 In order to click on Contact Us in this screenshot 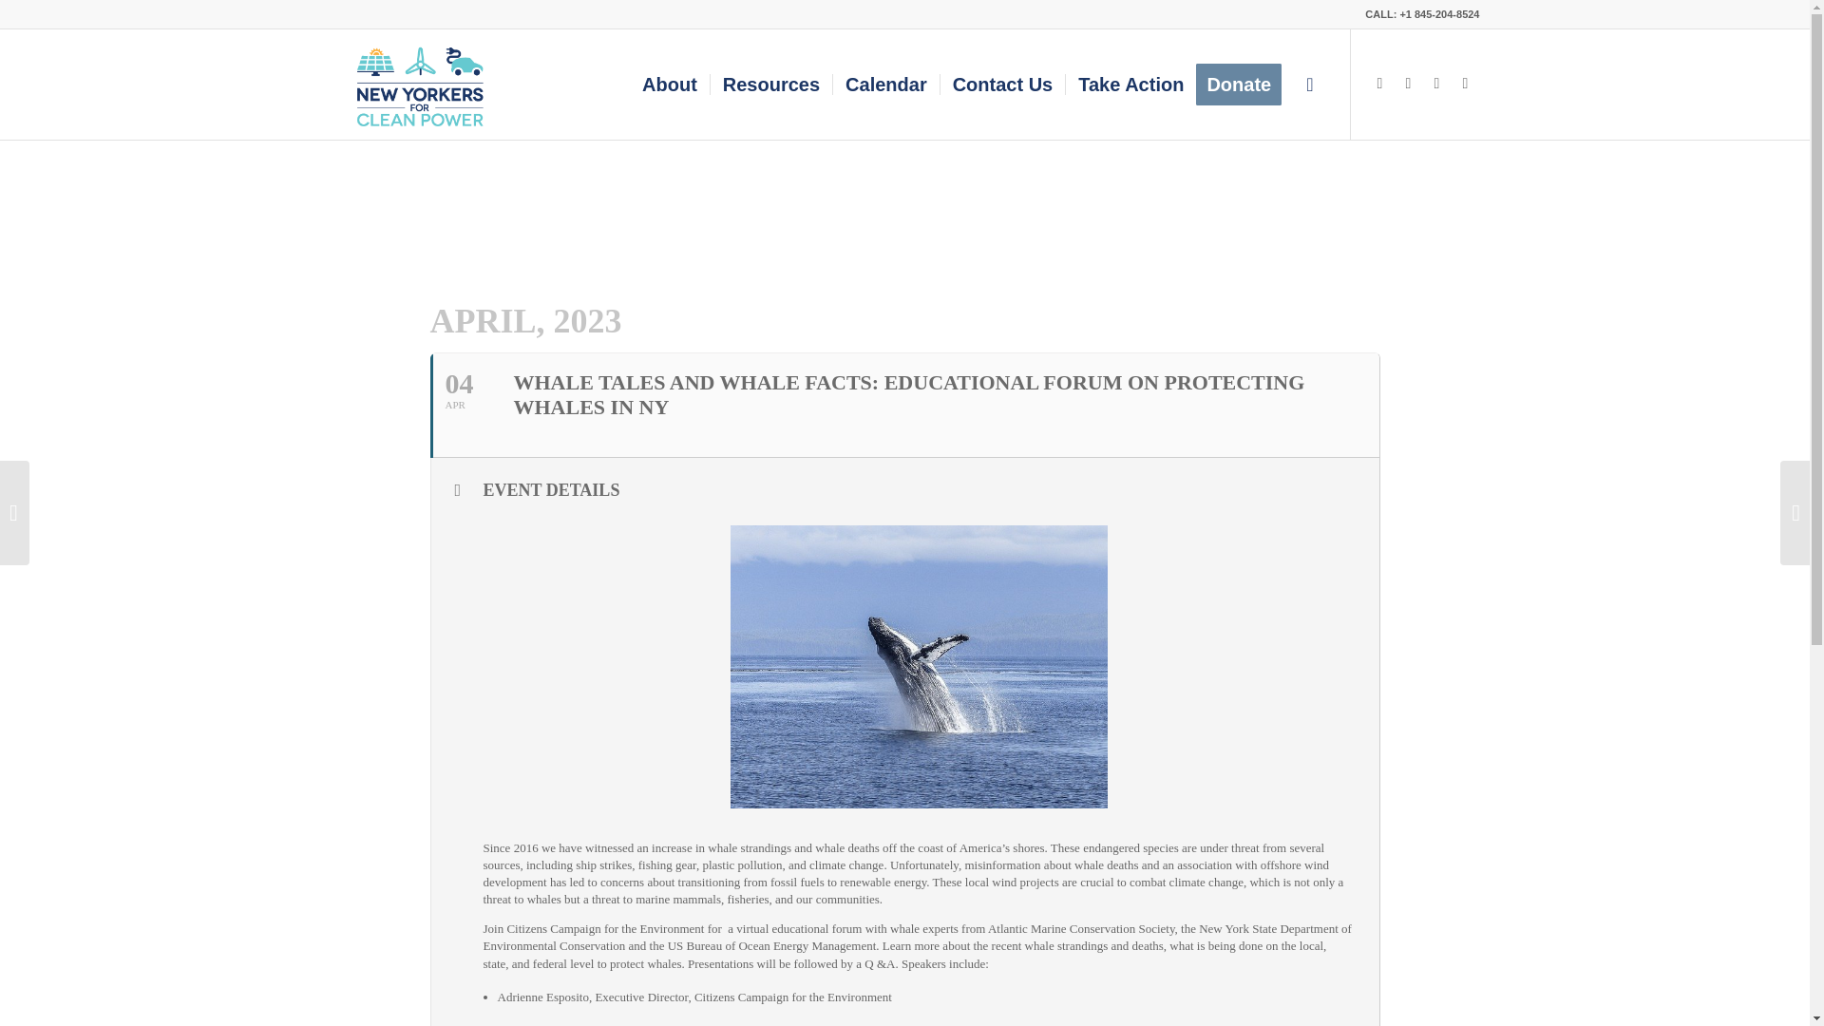, I will do `click(1001, 84)`.